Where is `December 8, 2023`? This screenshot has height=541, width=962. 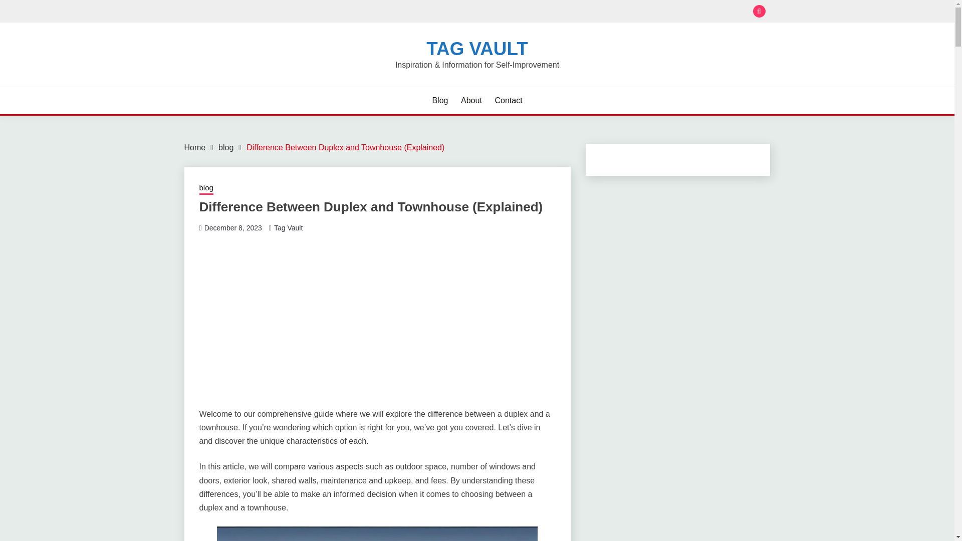 December 8, 2023 is located at coordinates (232, 228).